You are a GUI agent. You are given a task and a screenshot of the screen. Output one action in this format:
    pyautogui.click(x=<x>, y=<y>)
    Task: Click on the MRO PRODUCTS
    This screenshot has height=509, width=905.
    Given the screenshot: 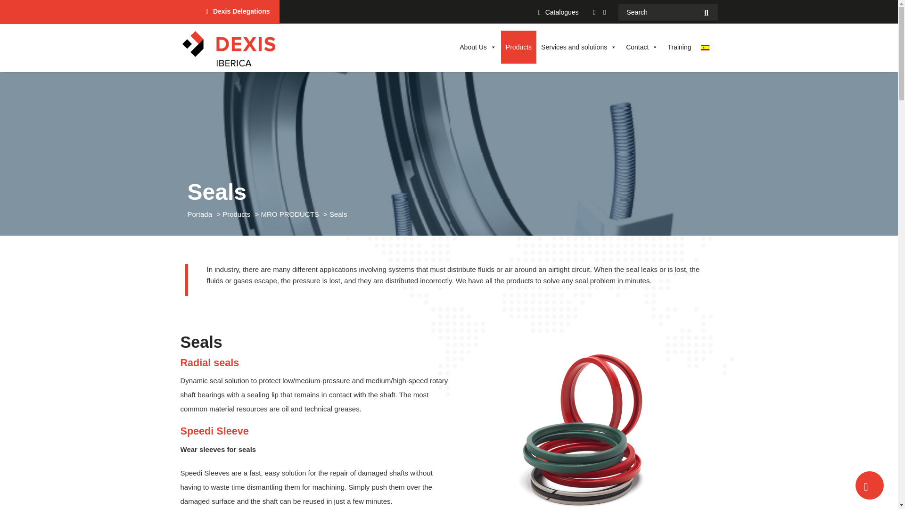 What is the action you would take?
    pyautogui.click(x=290, y=214)
    